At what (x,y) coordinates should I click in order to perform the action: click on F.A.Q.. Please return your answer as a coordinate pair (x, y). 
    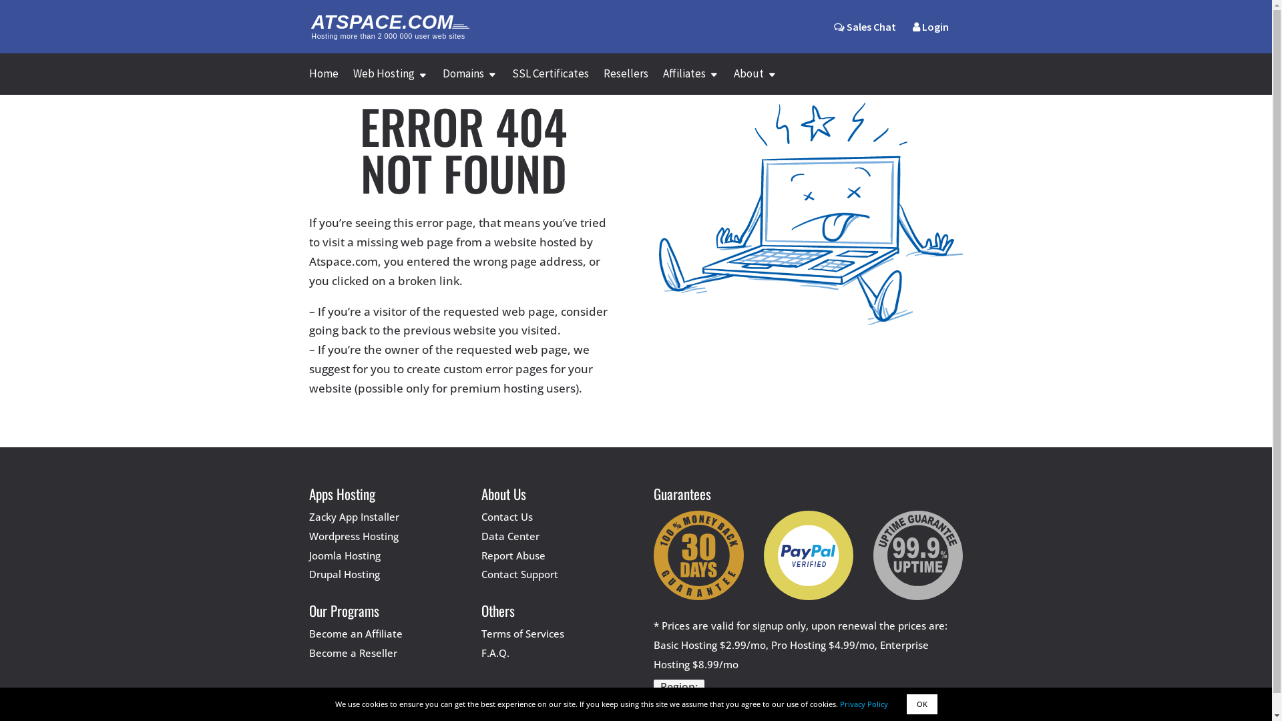
    Looking at the image, I should click on (495, 653).